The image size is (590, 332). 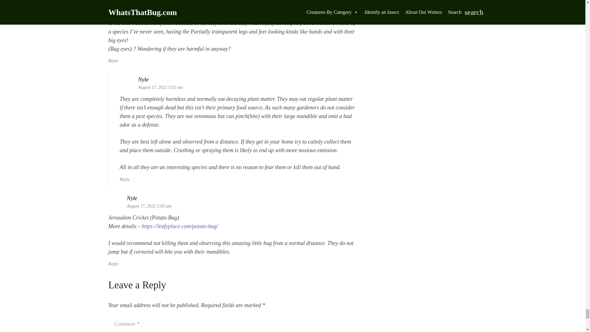 What do you see at coordinates (160, 87) in the screenshot?
I see `August 17, 2022 5:02 am` at bounding box center [160, 87].